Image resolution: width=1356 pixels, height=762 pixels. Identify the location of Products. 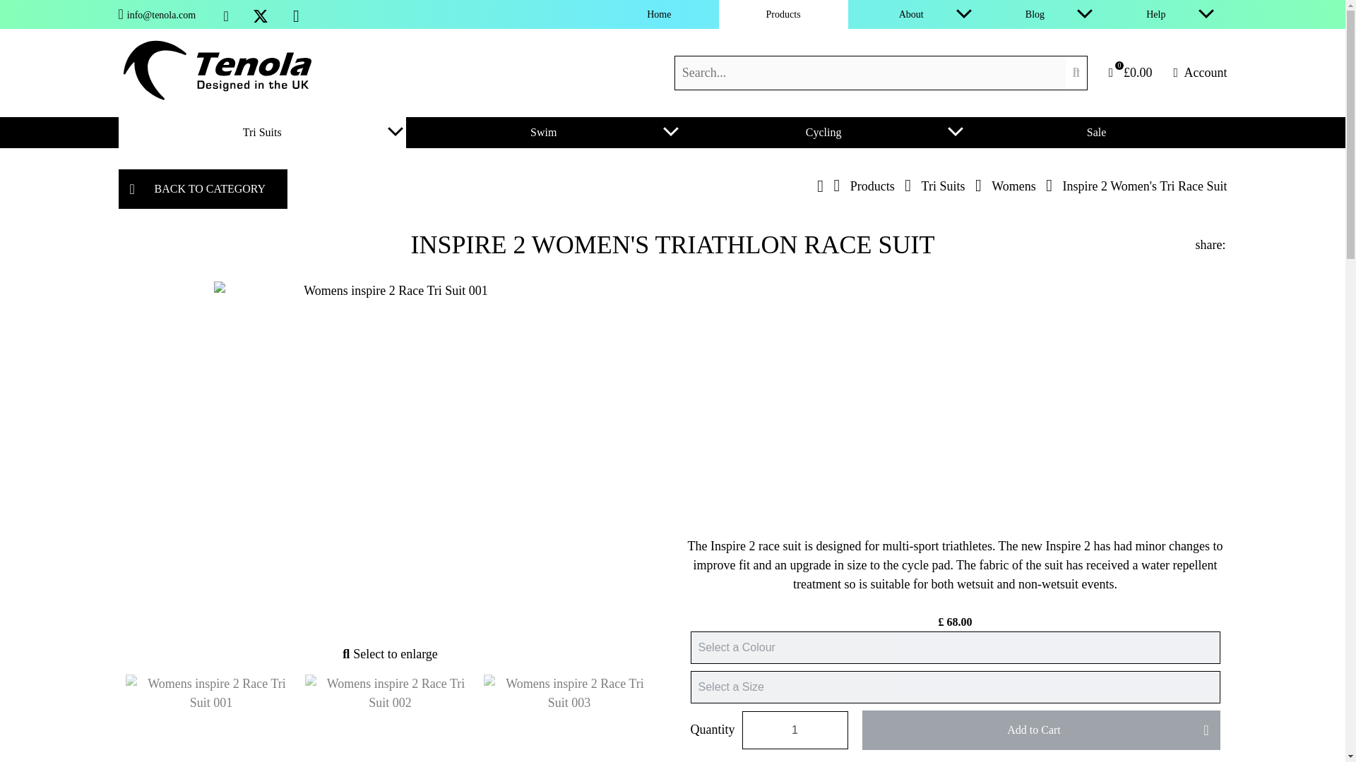
(783, 14).